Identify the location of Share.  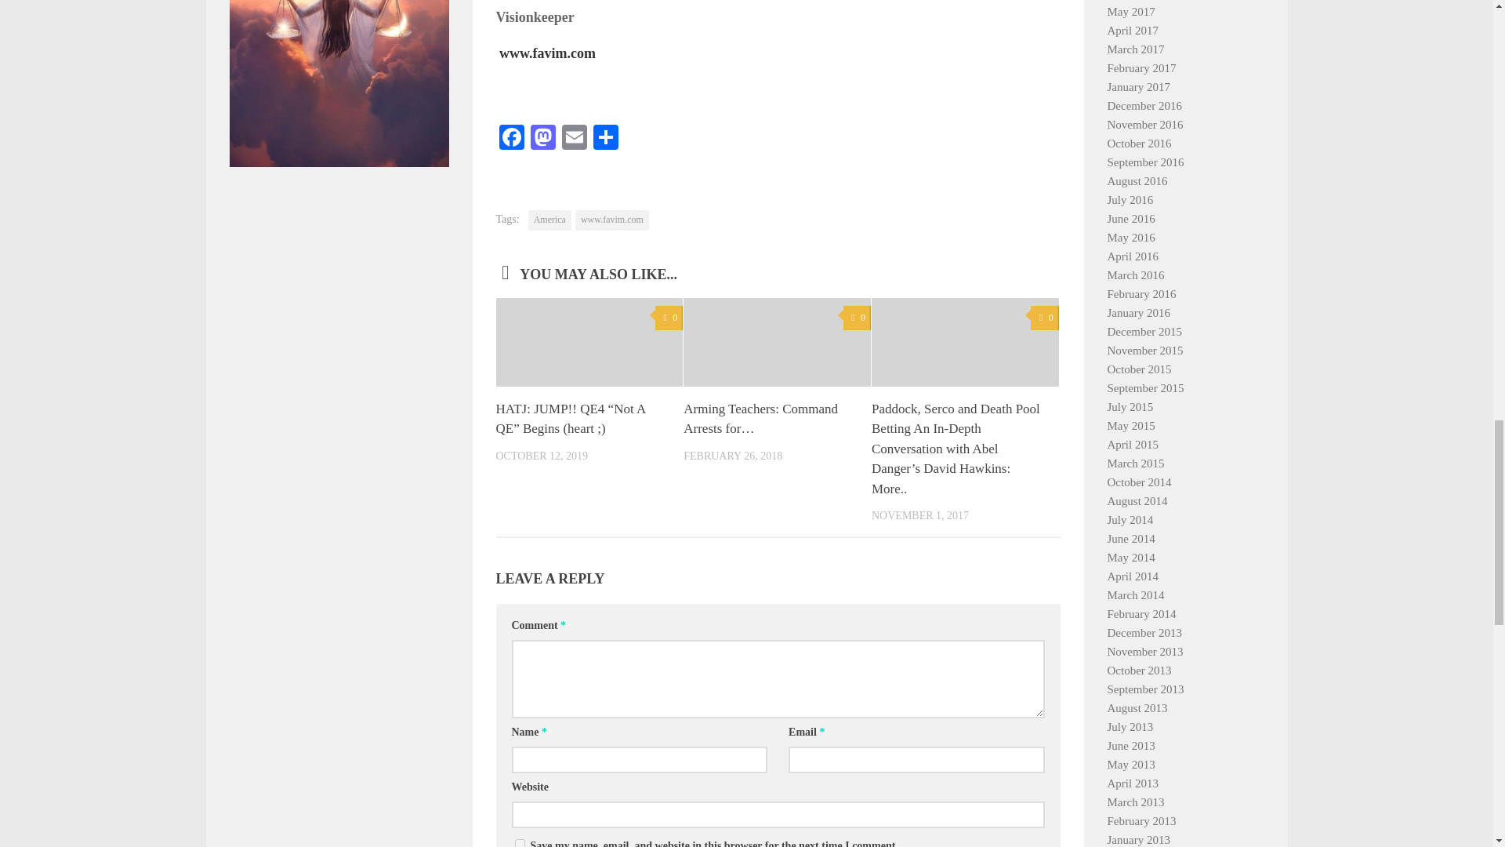
(605, 138).